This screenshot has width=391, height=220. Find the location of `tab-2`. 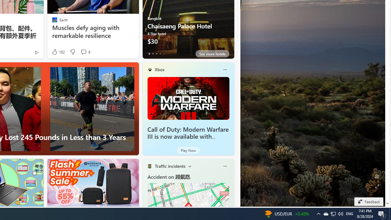

tab-2 is located at coordinates (156, 54).